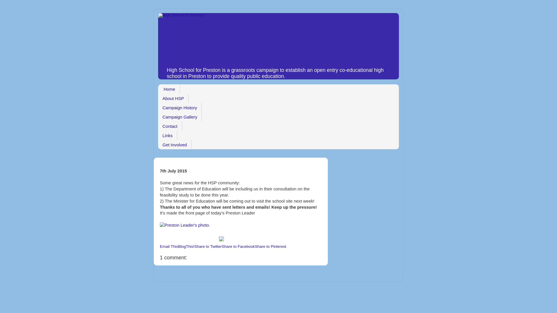  Describe the element at coordinates (270, 246) in the screenshot. I see `Share to Pinterest` at that location.